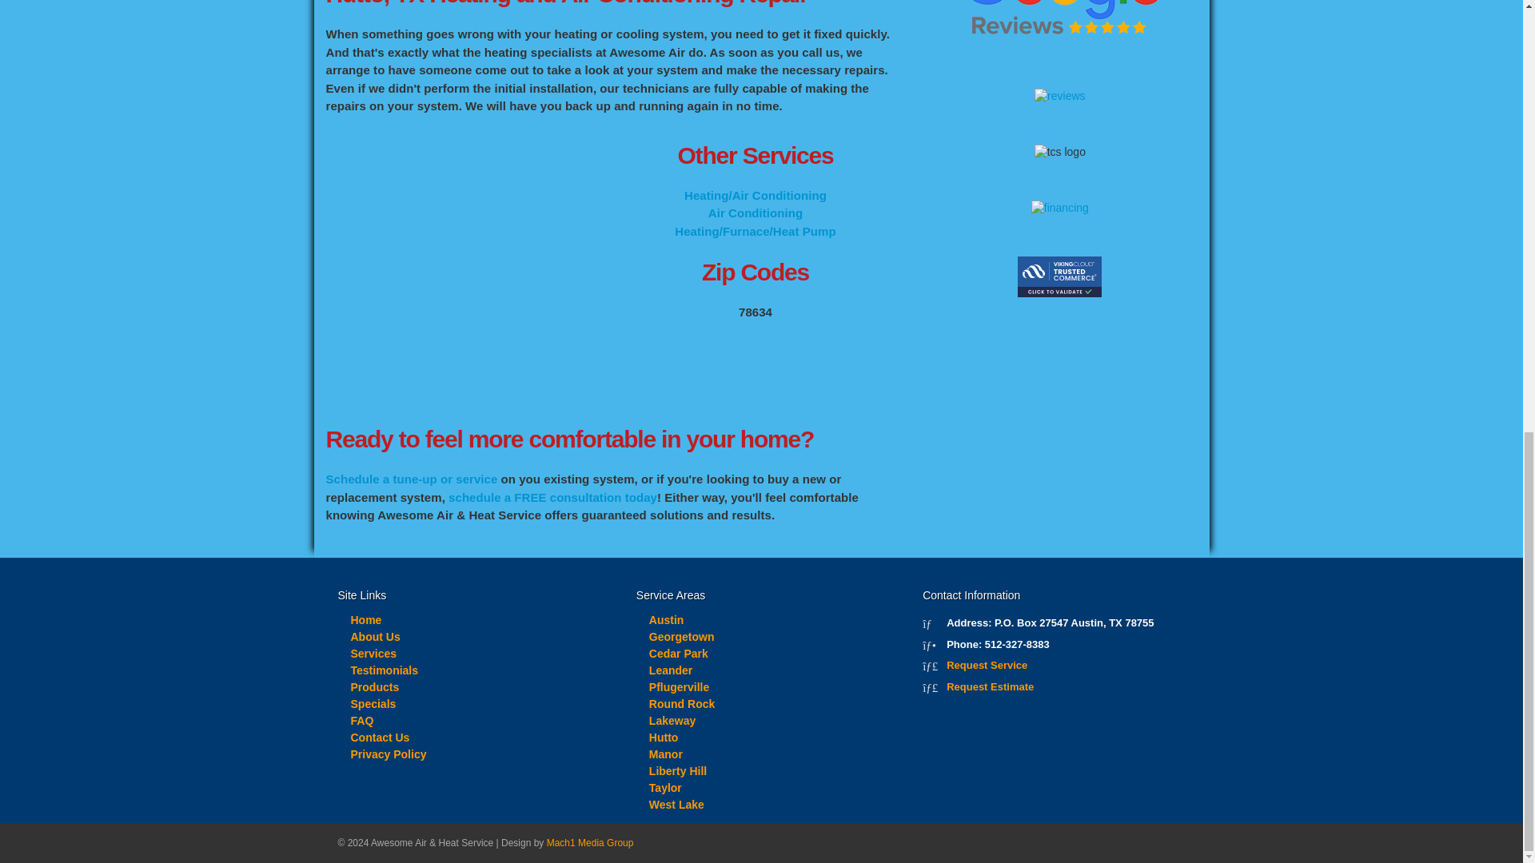 The width and height of the screenshot is (1535, 863). Describe the element at coordinates (373, 703) in the screenshot. I see `Specials` at that location.